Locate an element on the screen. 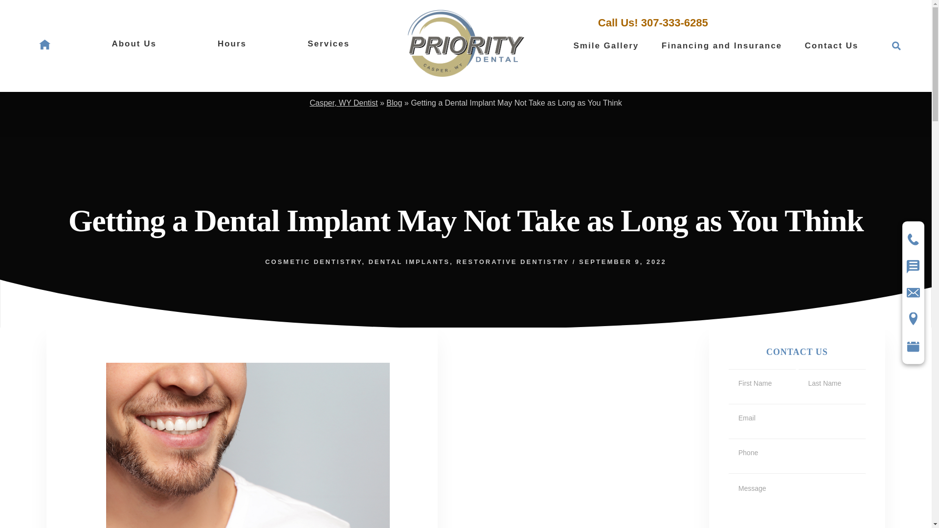  About Us is located at coordinates (134, 44).